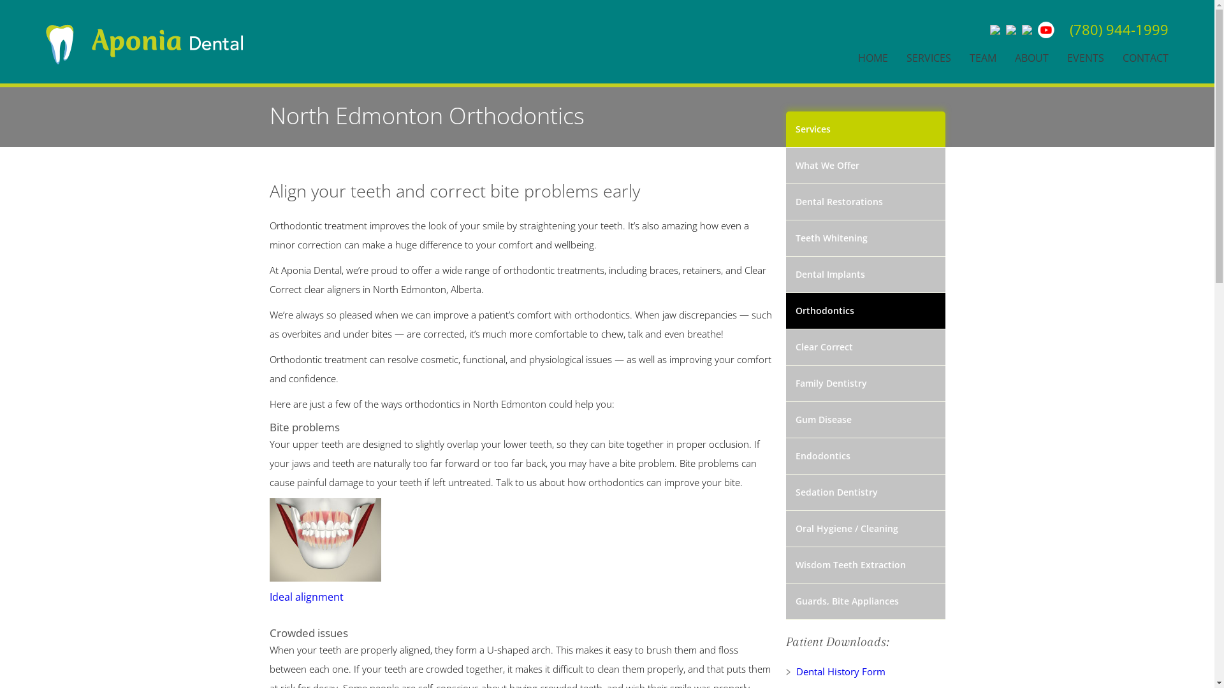 This screenshot has height=688, width=1224. Describe the element at coordinates (865, 566) in the screenshot. I see `Wisdom Teeth Extraction` at that location.